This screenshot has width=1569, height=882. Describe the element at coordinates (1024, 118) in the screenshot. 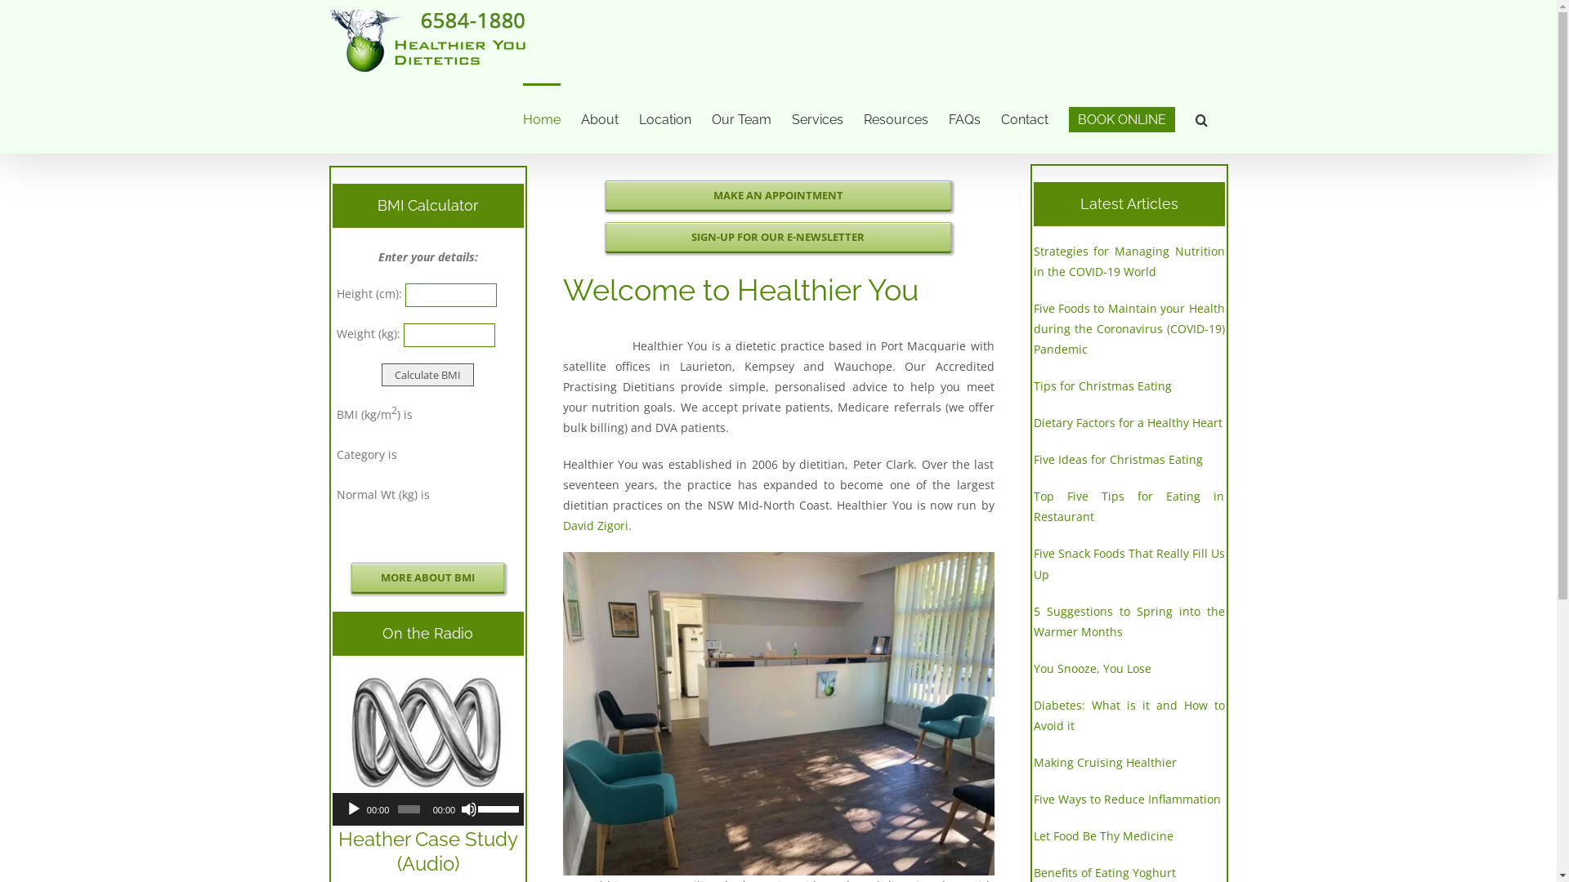

I see `Contact` at that location.